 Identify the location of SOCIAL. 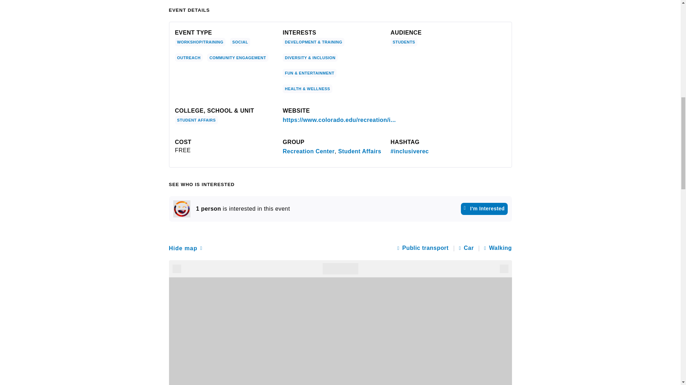
(240, 42).